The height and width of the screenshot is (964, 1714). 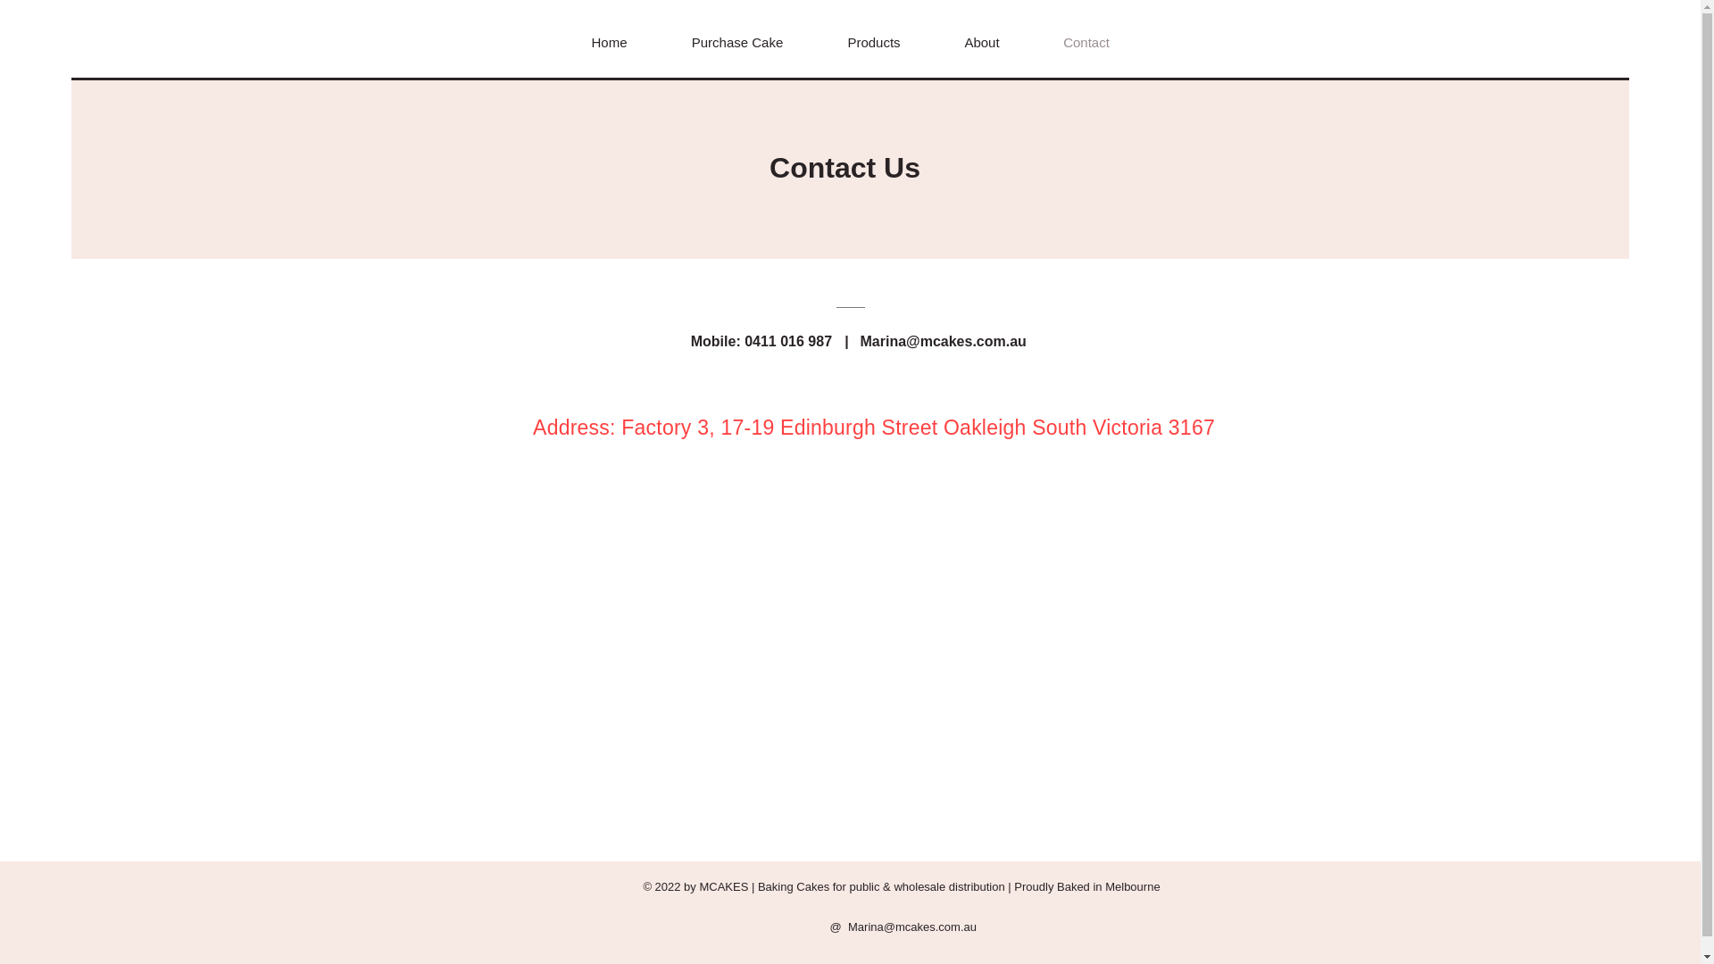 I want to click on About, so click(x=982, y=43).